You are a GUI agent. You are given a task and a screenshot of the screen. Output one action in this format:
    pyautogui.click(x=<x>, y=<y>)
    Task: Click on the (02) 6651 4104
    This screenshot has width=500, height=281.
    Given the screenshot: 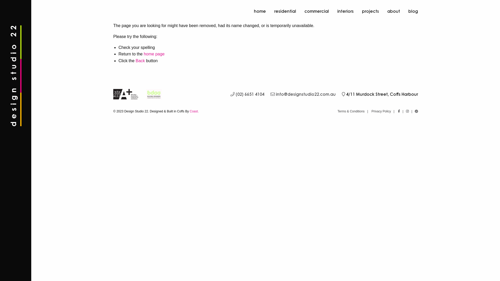 What is the action you would take?
    pyautogui.click(x=247, y=94)
    